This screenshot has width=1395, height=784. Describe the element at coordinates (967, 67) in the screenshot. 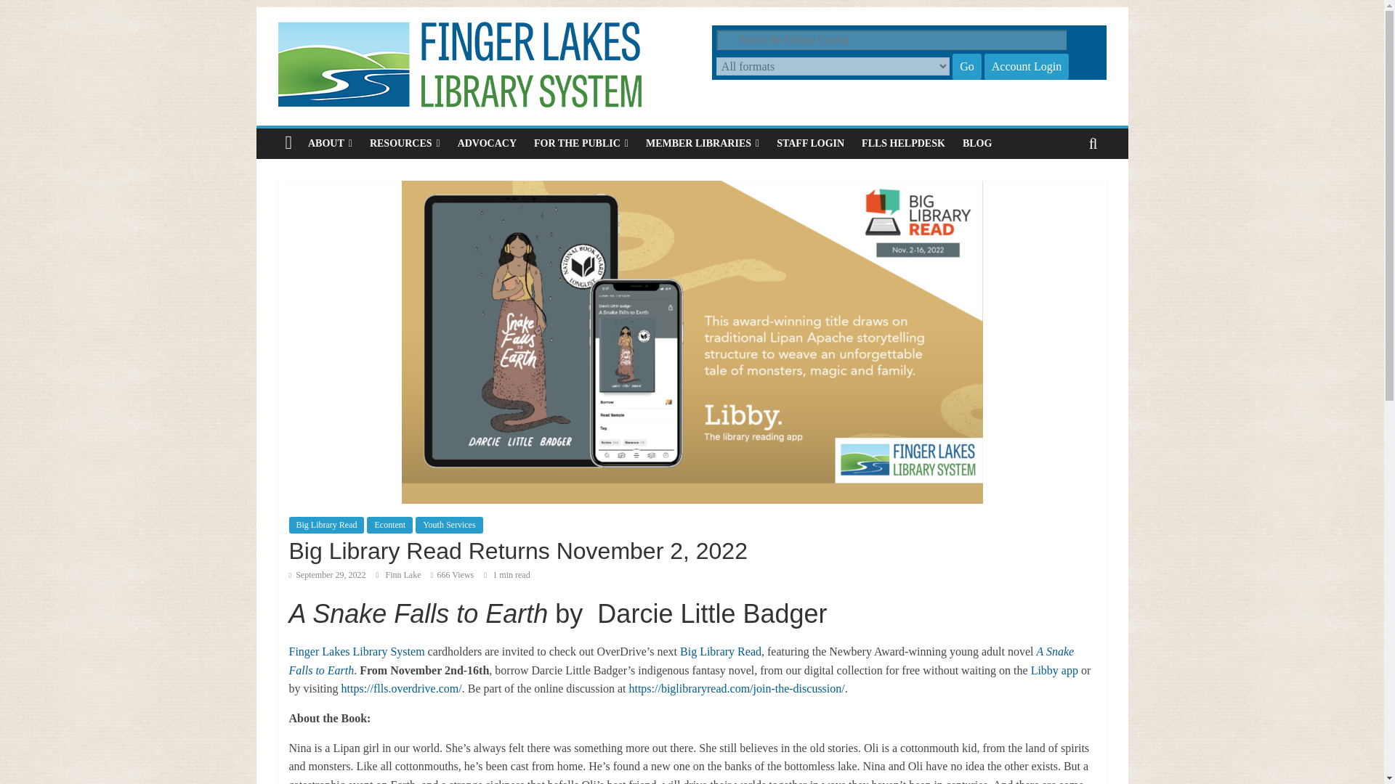

I see `Go` at that location.